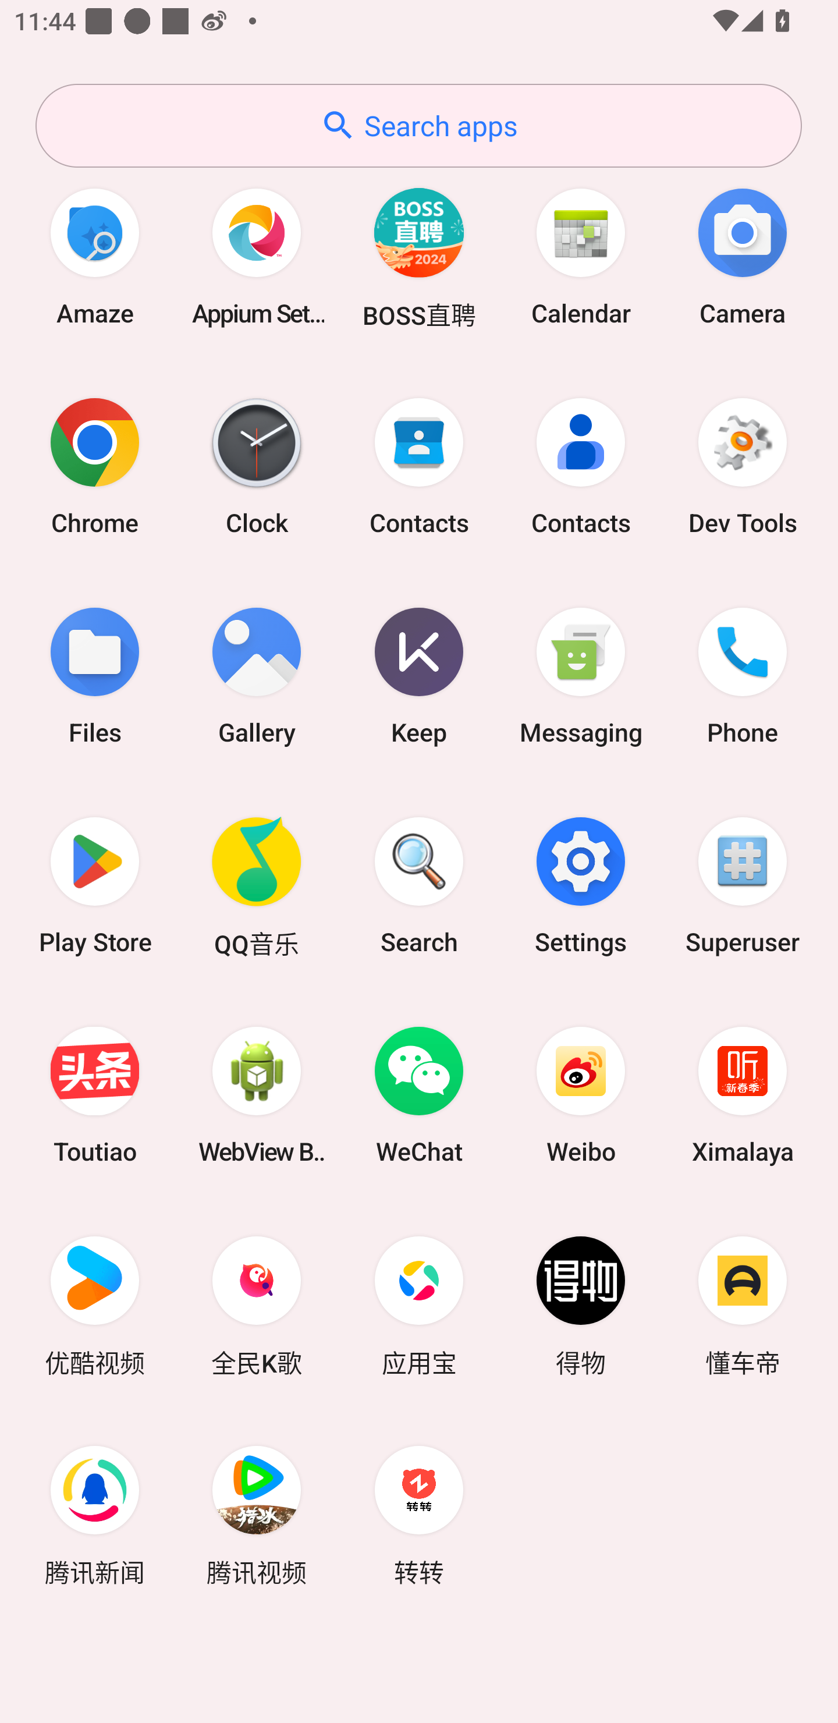 The image size is (838, 1723). What do you see at coordinates (257, 466) in the screenshot?
I see `Clock` at bounding box center [257, 466].